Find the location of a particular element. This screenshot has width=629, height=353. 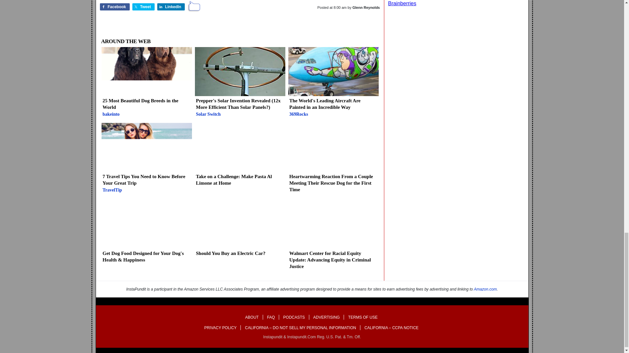

Tweet is located at coordinates (146, 84).